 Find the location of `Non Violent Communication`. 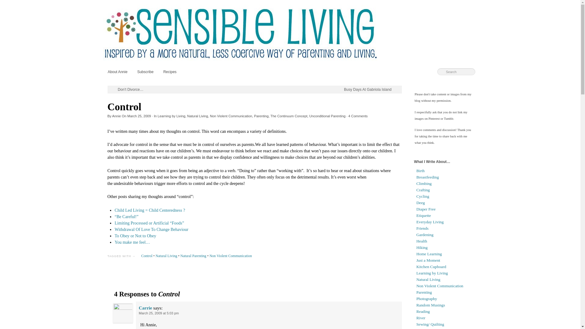

Non Violent Communication is located at coordinates (230, 256).